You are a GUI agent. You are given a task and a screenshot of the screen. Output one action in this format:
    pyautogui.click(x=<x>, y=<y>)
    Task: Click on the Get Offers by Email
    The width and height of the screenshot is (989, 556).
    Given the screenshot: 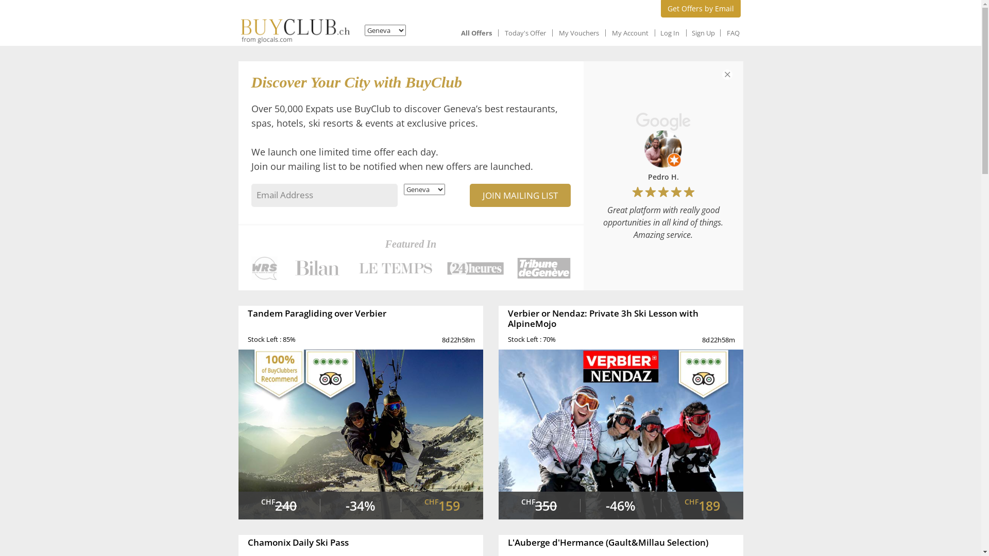 What is the action you would take?
    pyautogui.click(x=701, y=9)
    